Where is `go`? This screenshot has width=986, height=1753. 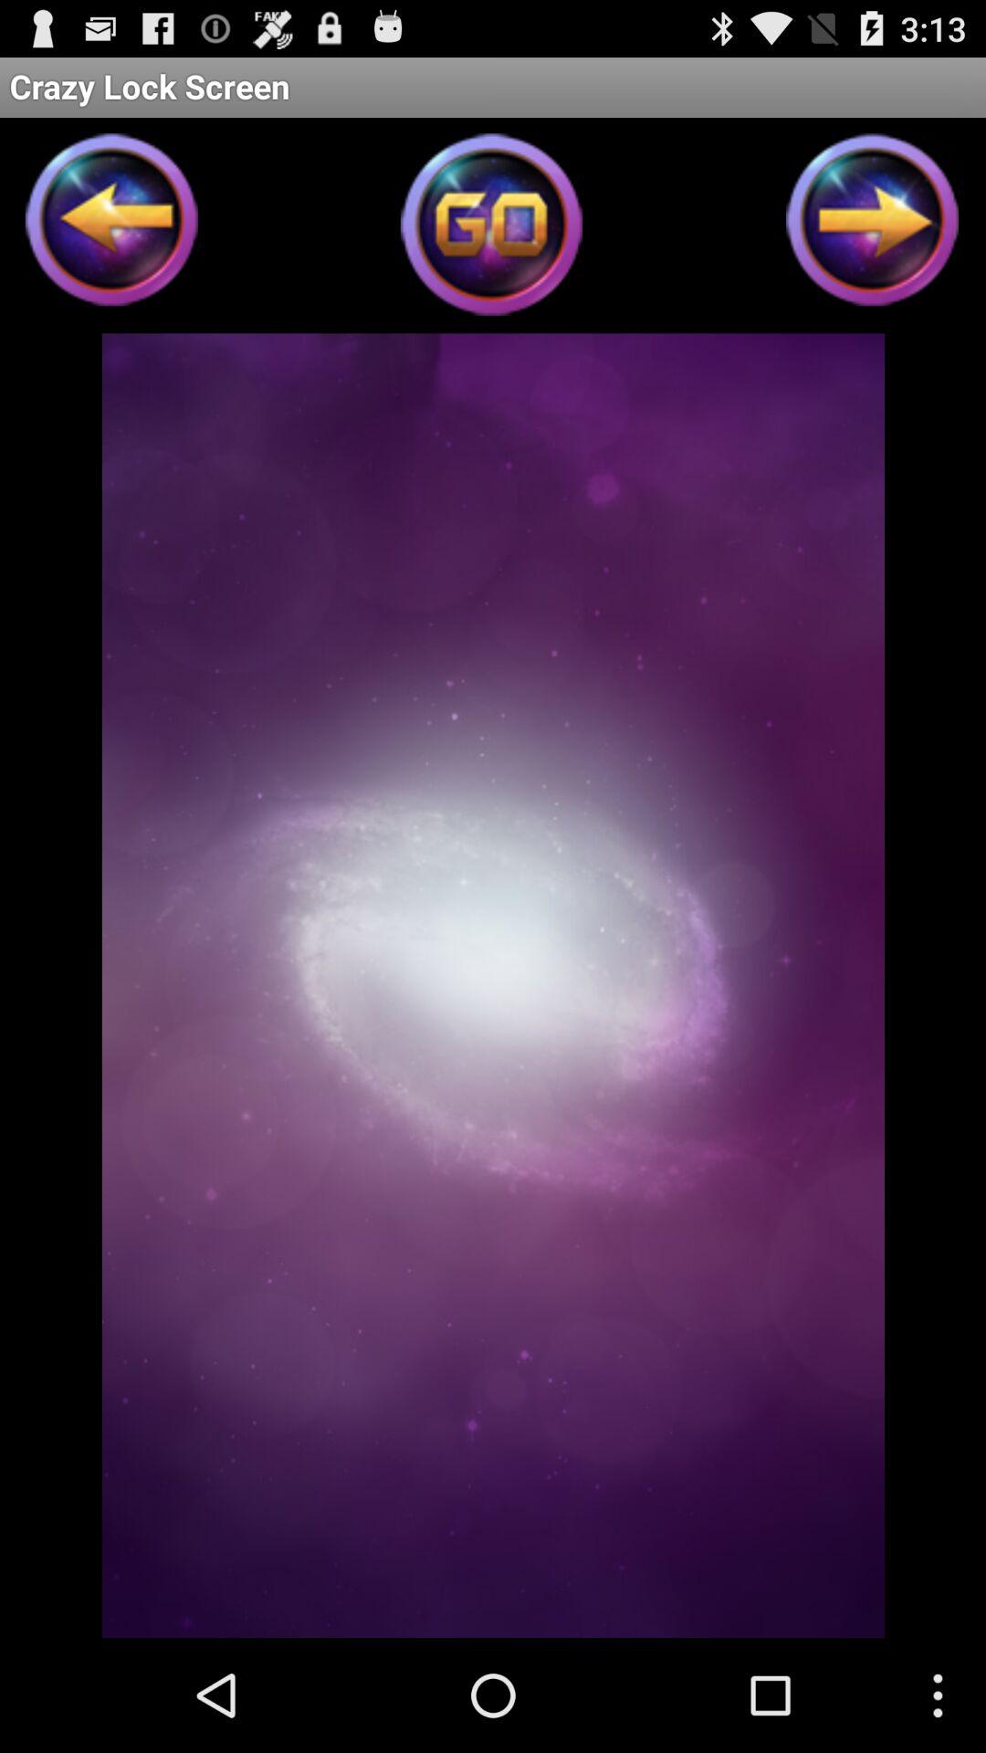 go is located at coordinates (493, 230).